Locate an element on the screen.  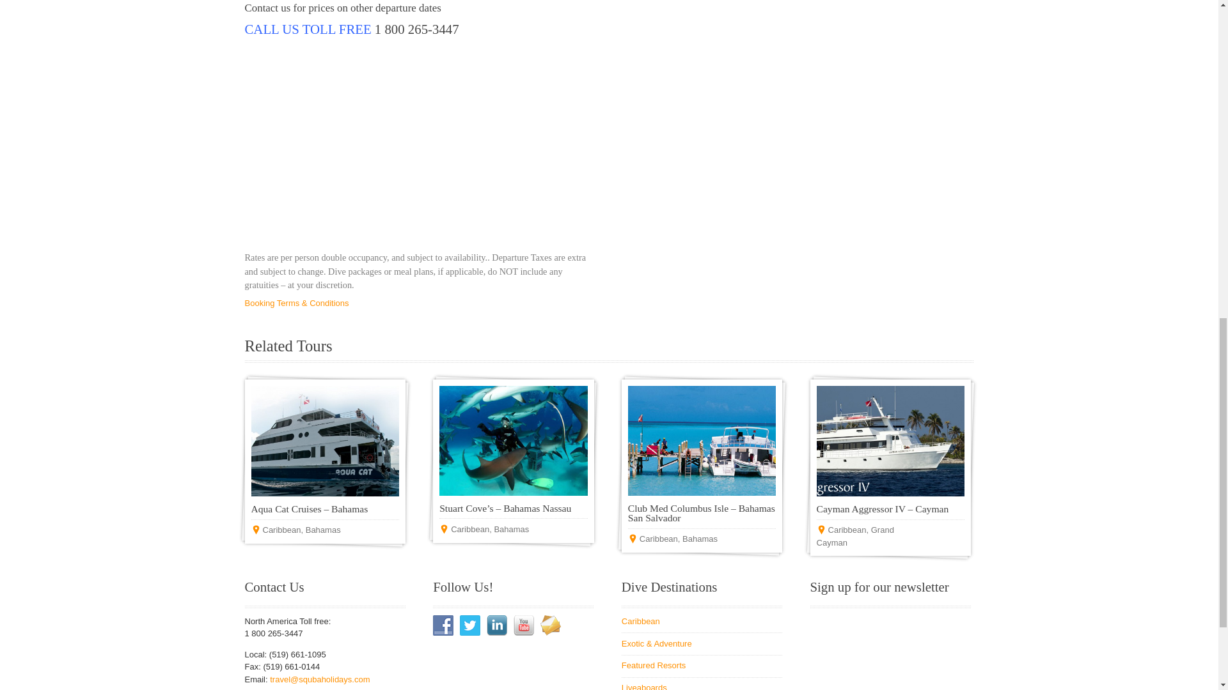
Follow Us on Facebook is located at coordinates (443, 625).